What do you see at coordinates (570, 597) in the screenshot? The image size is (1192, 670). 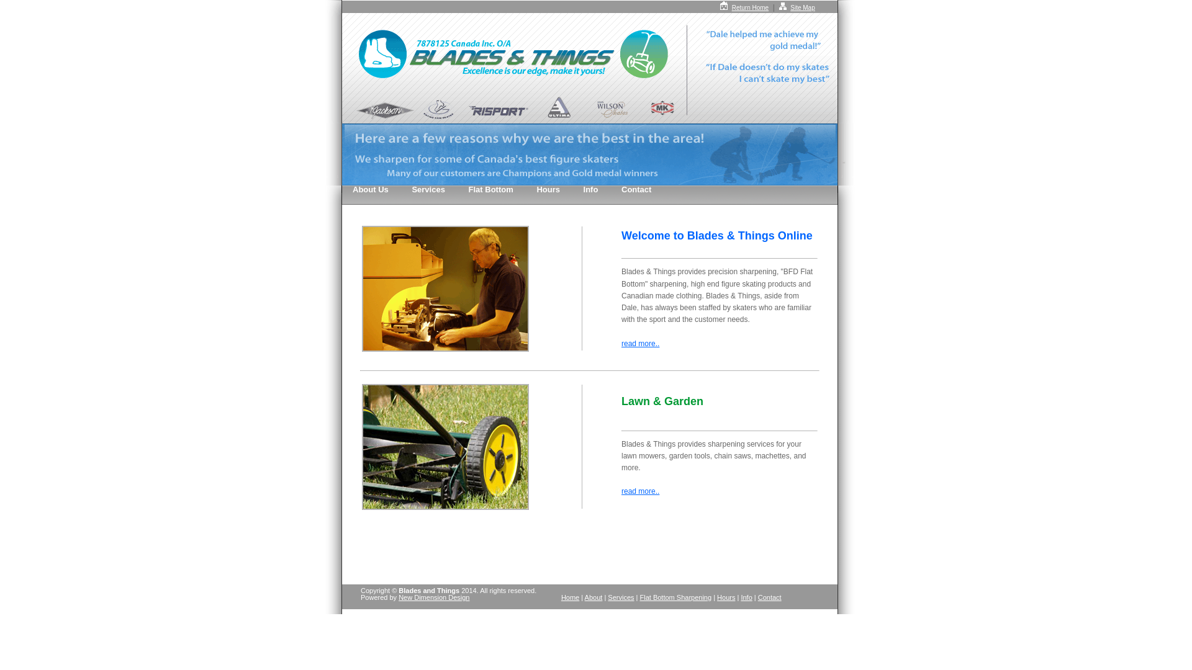 I see `Home` at bounding box center [570, 597].